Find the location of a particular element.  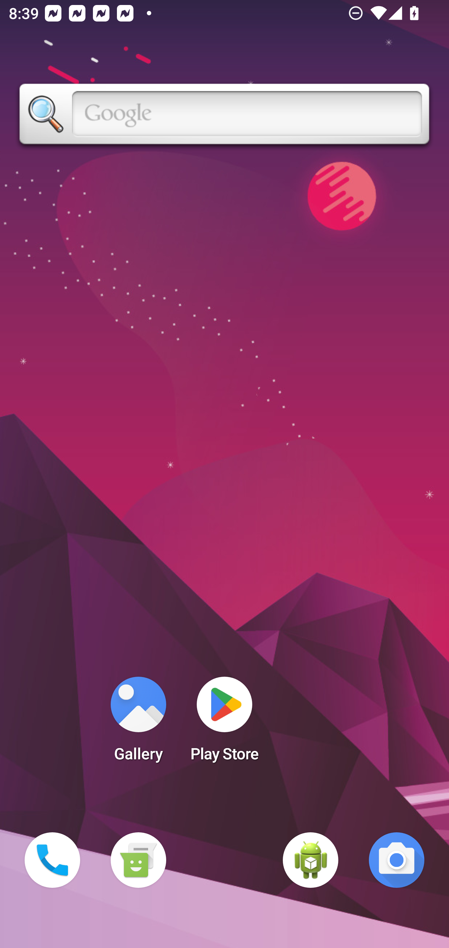

Play Store is located at coordinates (224, 723).